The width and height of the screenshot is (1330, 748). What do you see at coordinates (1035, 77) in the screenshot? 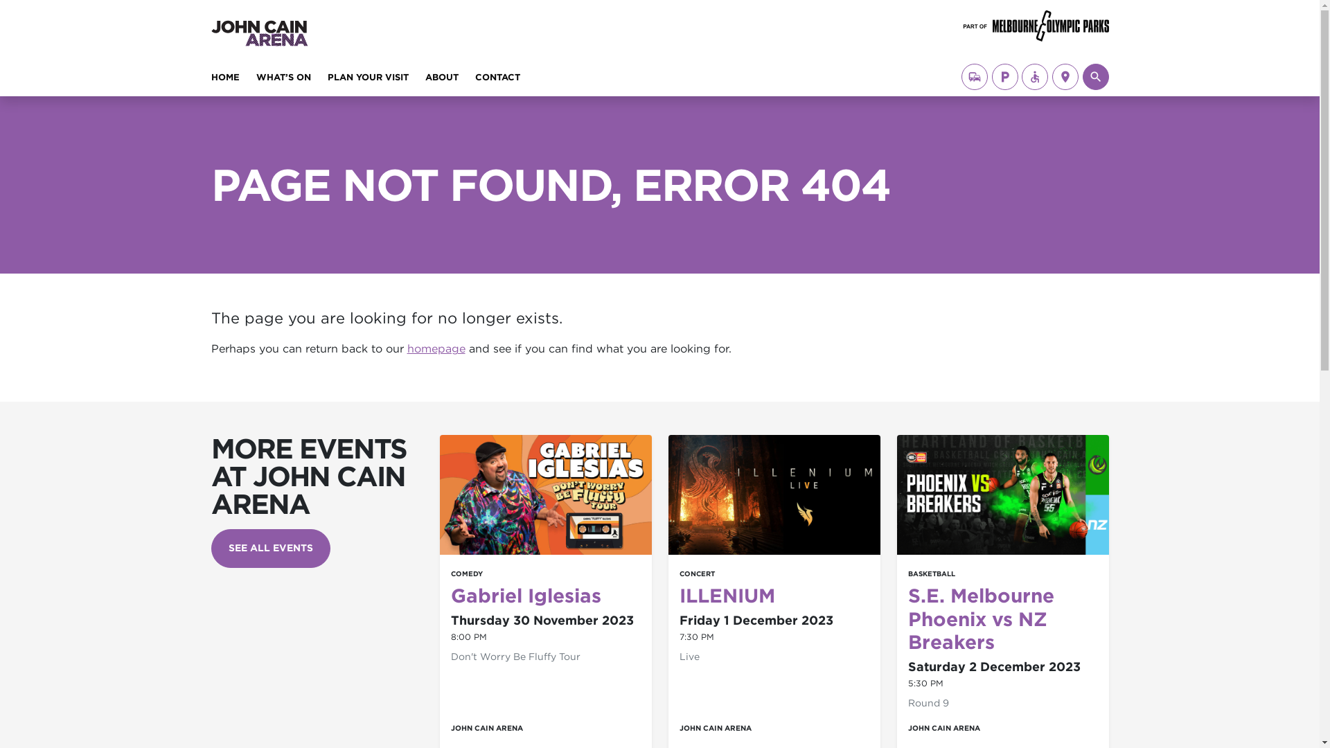
I see `accessible
Accessibility` at bounding box center [1035, 77].